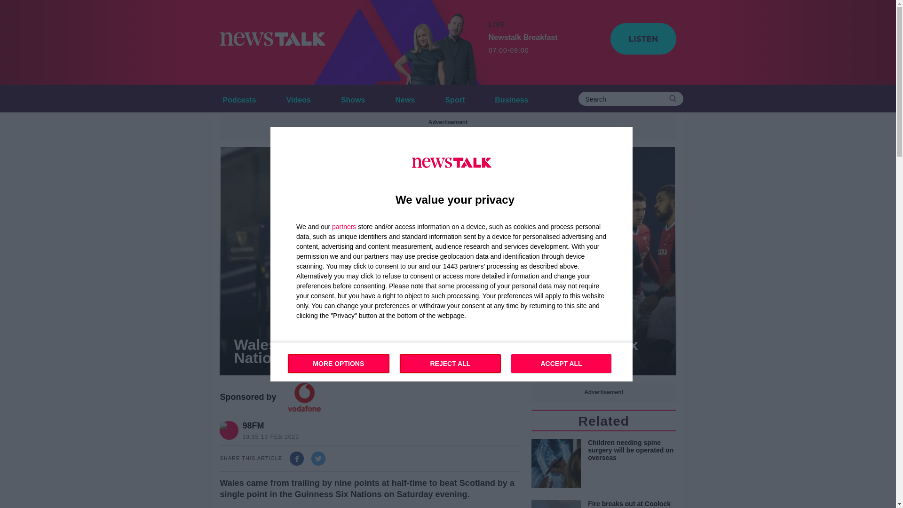 The image size is (903, 508). I want to click on Podcasts, so click(239, 98).